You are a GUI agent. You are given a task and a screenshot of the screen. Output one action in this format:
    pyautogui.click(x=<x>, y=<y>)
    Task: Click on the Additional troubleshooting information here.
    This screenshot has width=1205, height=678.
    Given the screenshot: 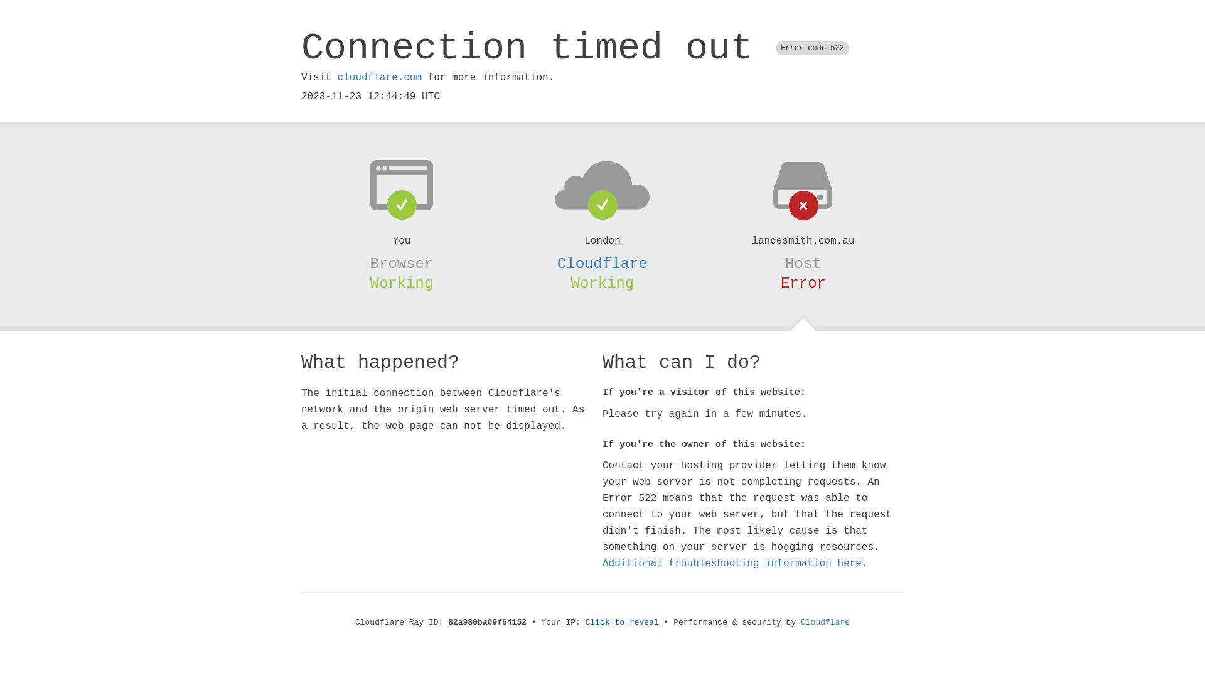 What is the action you would take?
    pyautogui.click(x=735, y=564)
    